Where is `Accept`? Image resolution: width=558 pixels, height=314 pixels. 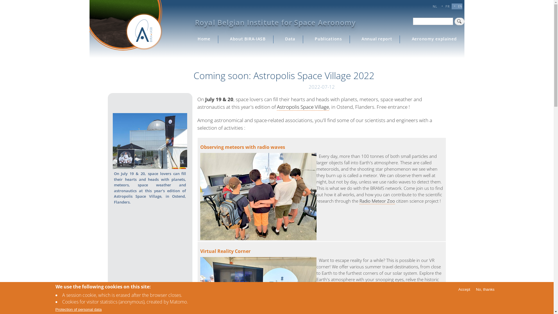 Accept is located at coordinates (464, 289).